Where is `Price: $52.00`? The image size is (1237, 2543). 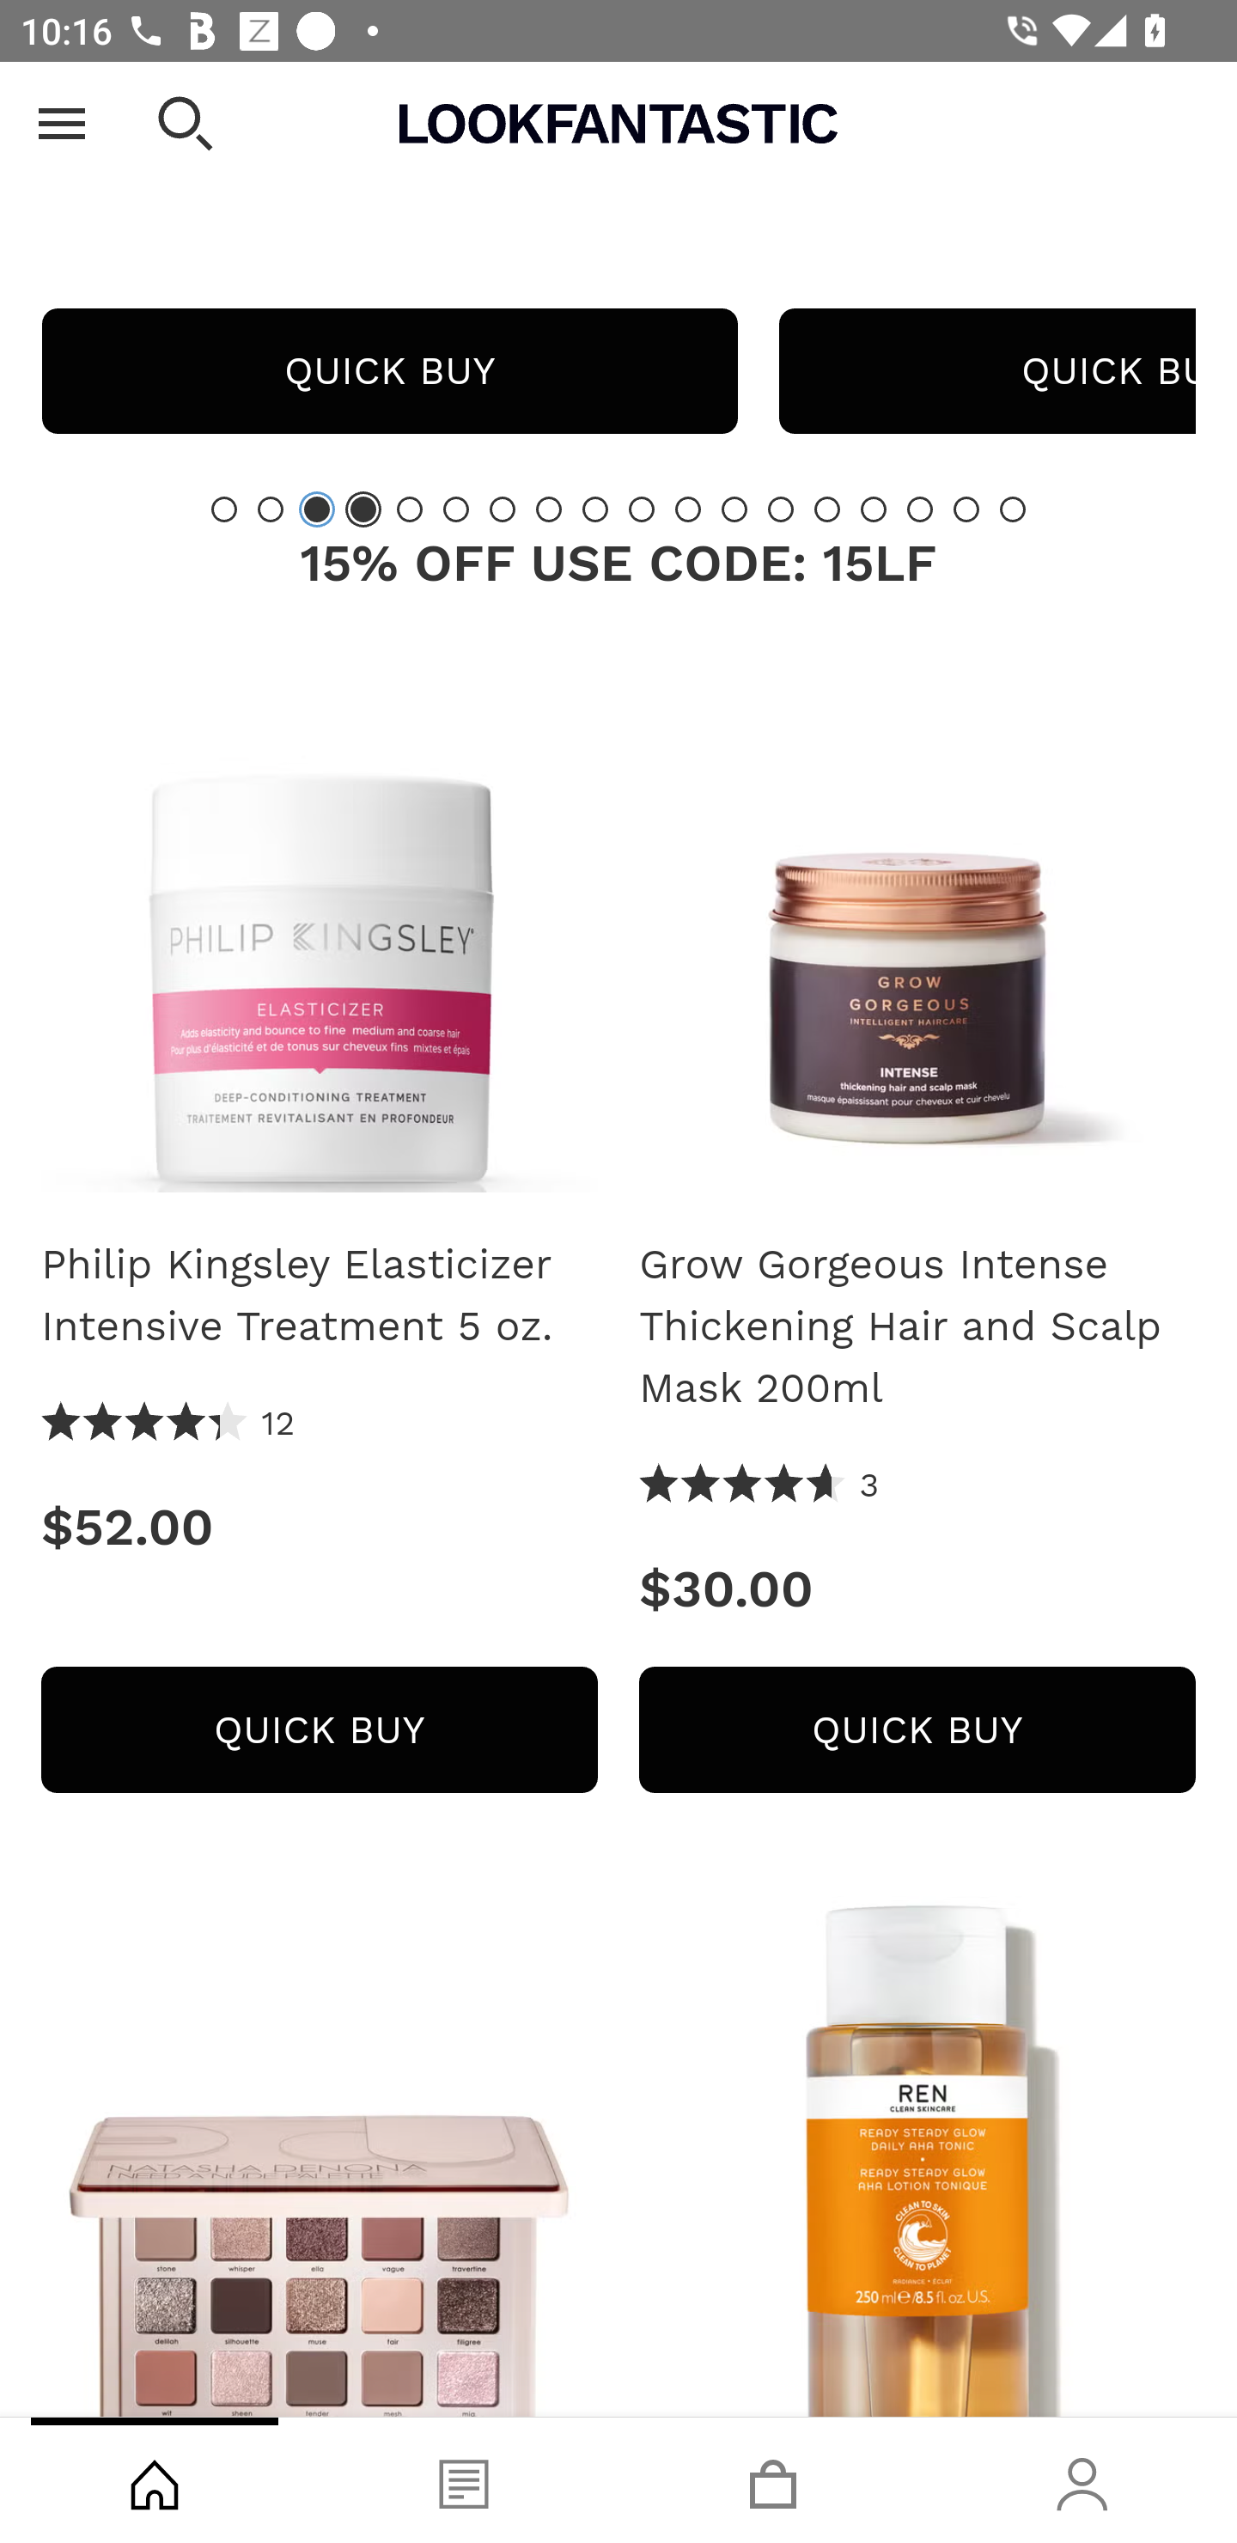 Price: $52.00 is located at coordinates (319, 1527).